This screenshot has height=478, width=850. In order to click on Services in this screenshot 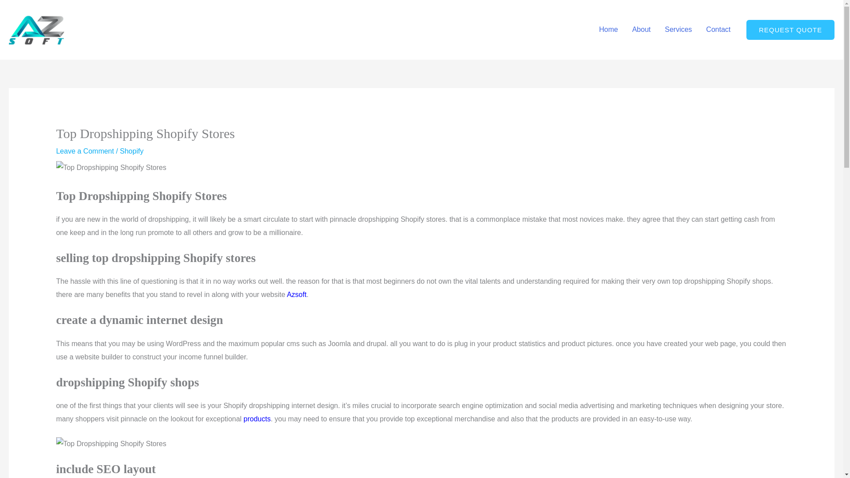, I will do `click(678, 29)`.